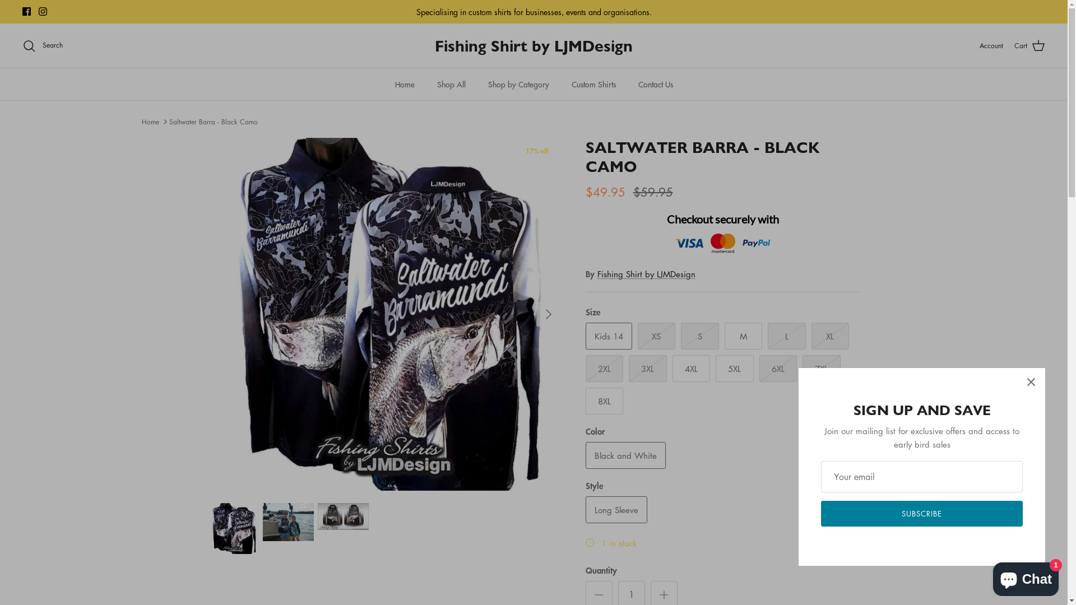  What do you see at coordinates (405, 84) in the screenshot?
I see `Home` at bounding box center [405, 84].